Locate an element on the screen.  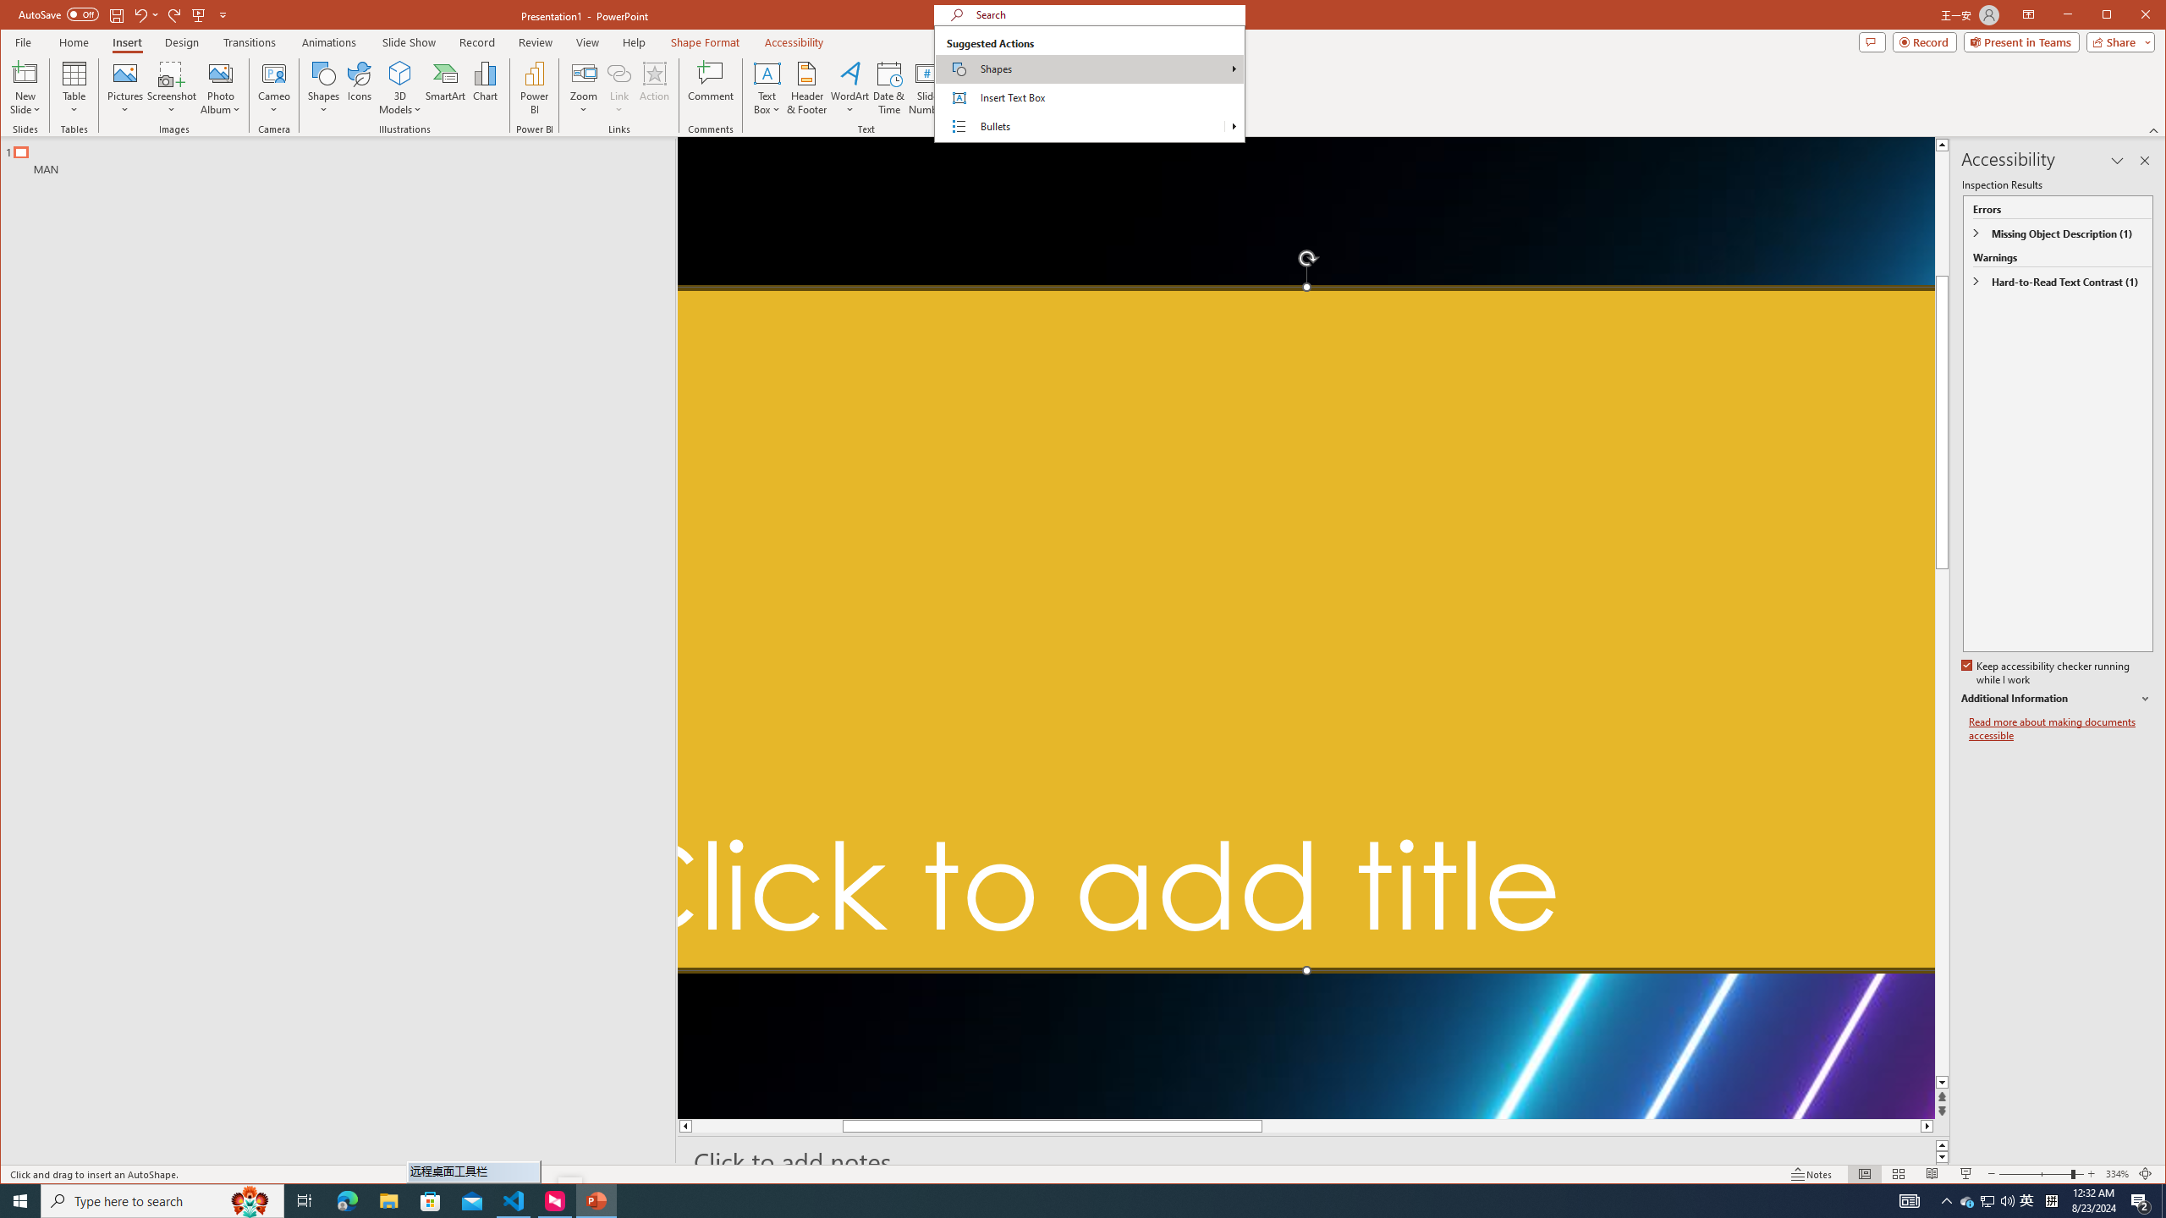
3D Models is located at coordinates (2141, 1201).